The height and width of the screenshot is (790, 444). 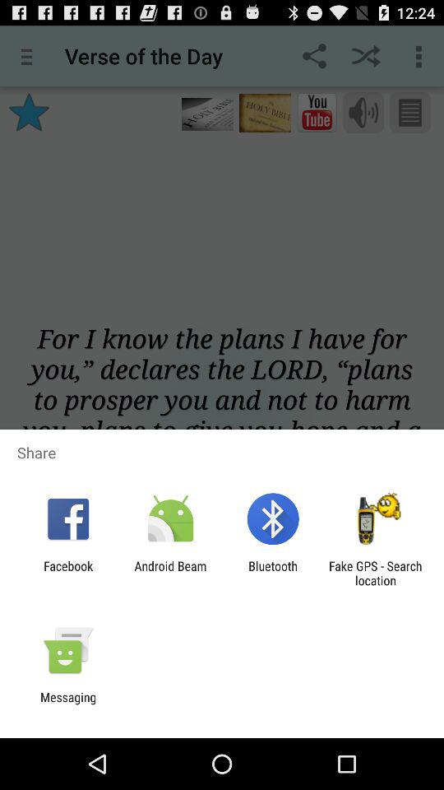 I want to click on launch the item next to facebook icon, so click(x=170, y=573).